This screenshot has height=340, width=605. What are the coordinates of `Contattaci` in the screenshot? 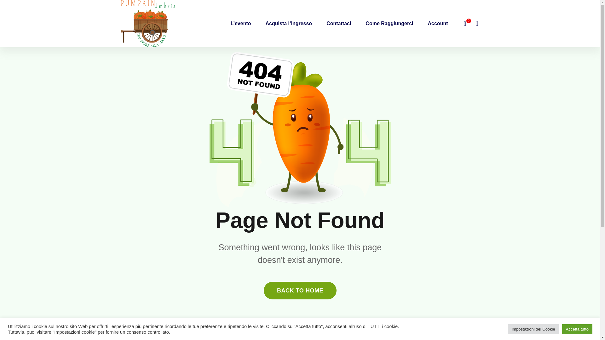 It's located at (338, 23).